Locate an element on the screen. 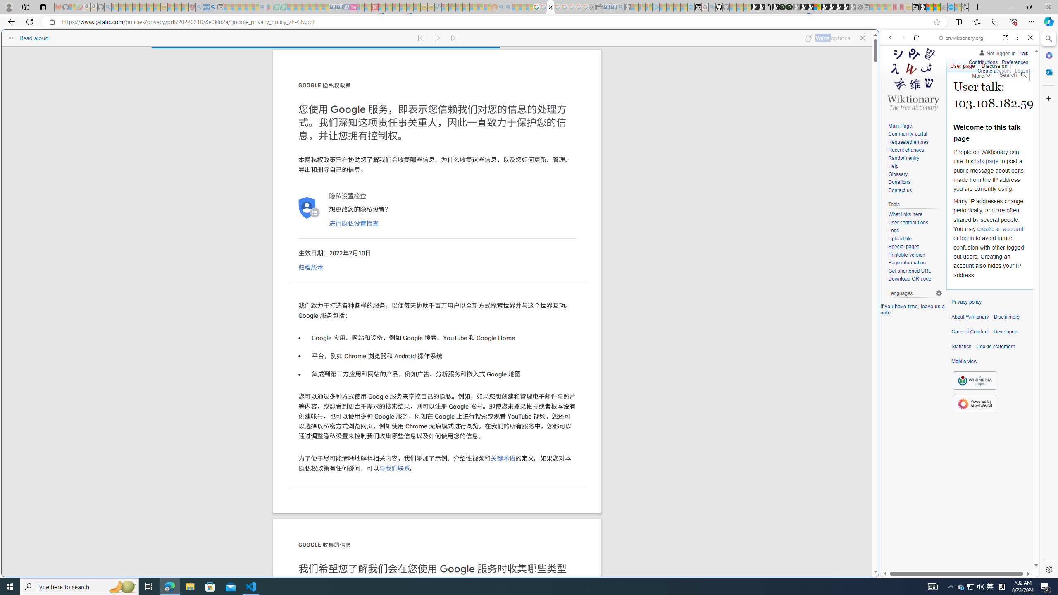 This screenshot has height=595, width=1058. Search Filter, VIDEOS is located at coordinates (945, 94).